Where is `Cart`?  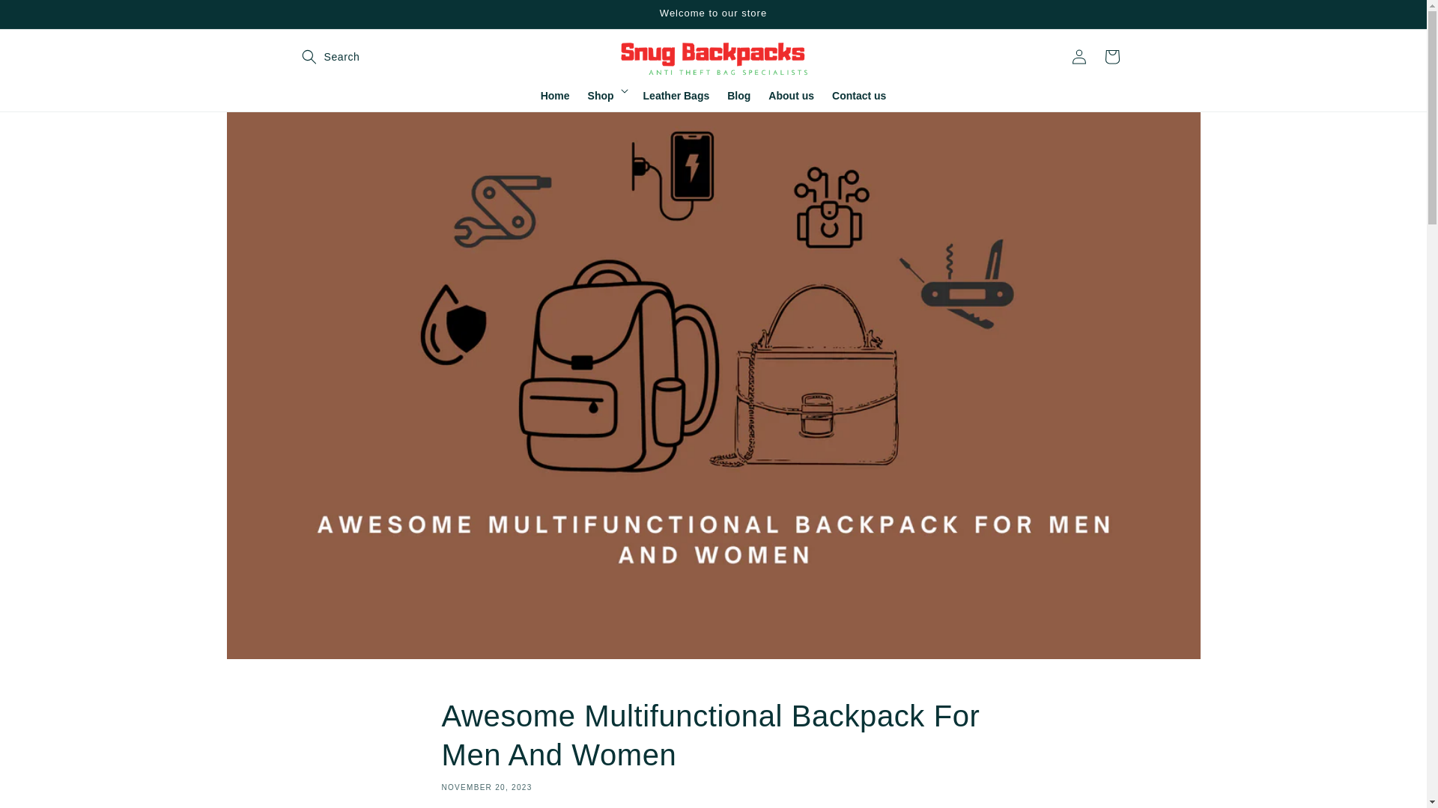
Cart is located at coordinates (1111, 57).